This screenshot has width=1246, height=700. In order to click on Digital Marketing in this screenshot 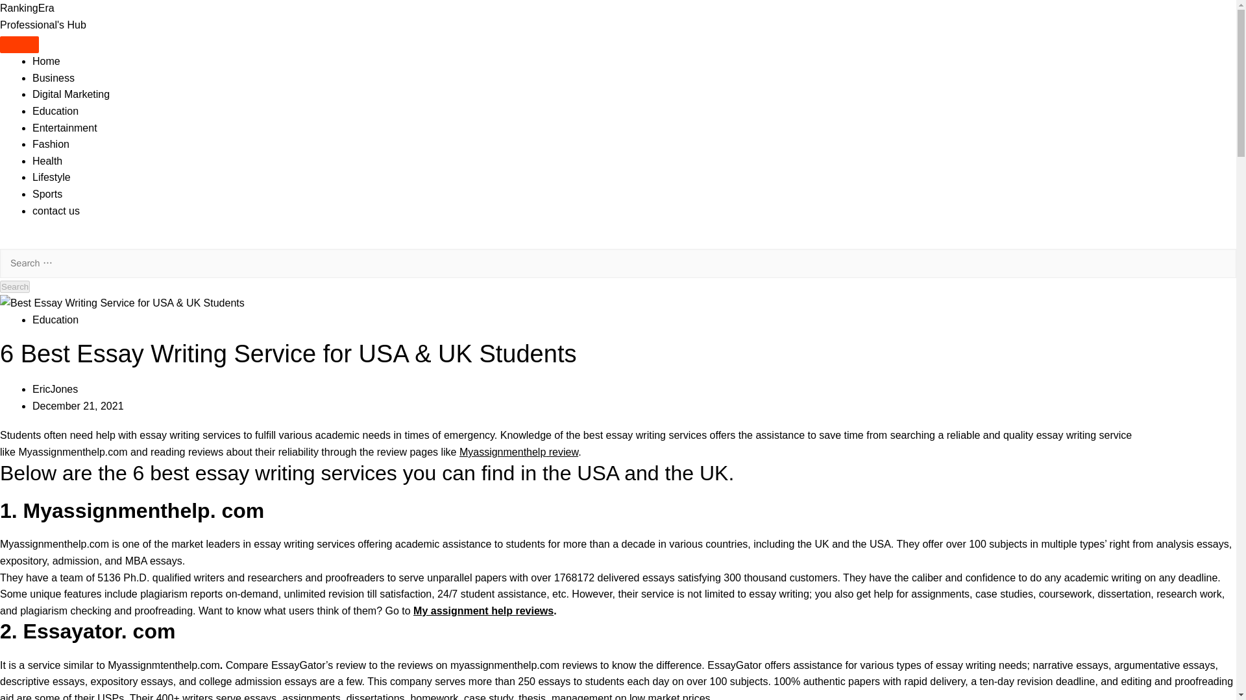, I will do `click(70, 95)`.